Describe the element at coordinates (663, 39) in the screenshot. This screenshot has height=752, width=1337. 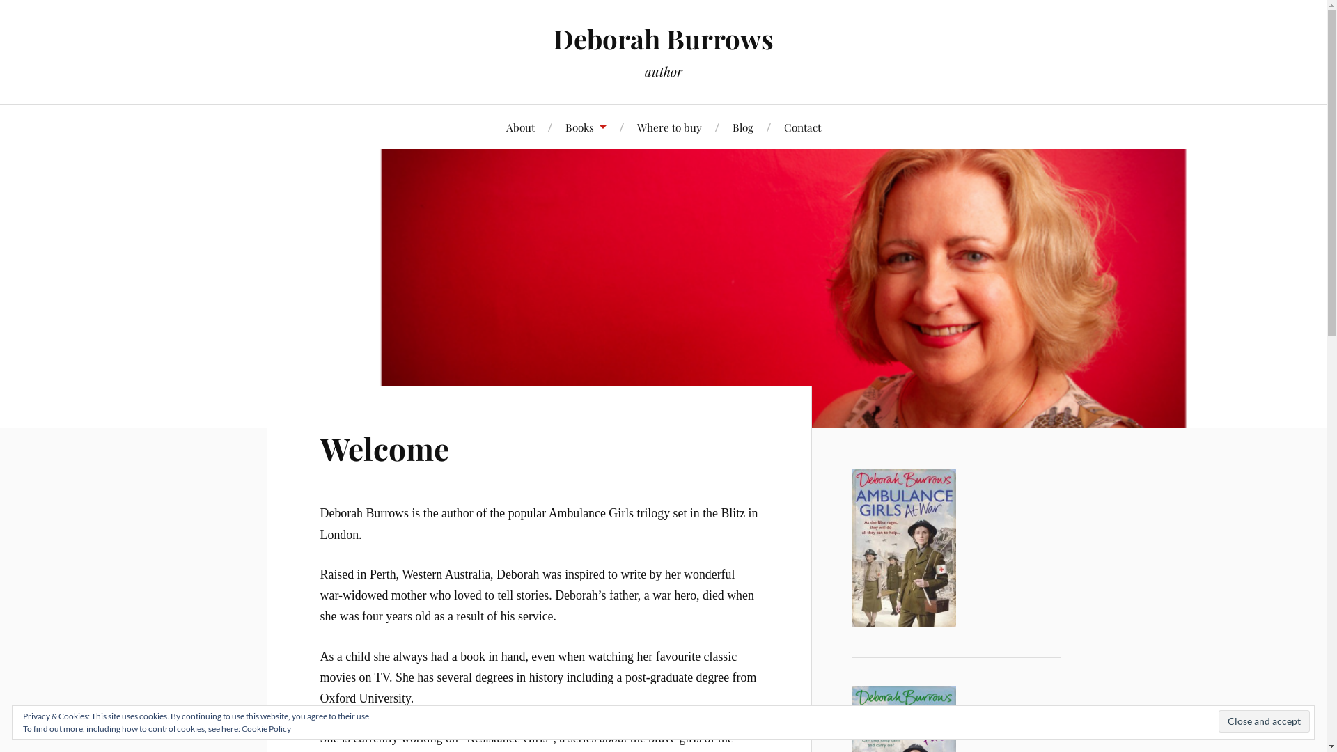
I see `Deborah Burrows` at that location.